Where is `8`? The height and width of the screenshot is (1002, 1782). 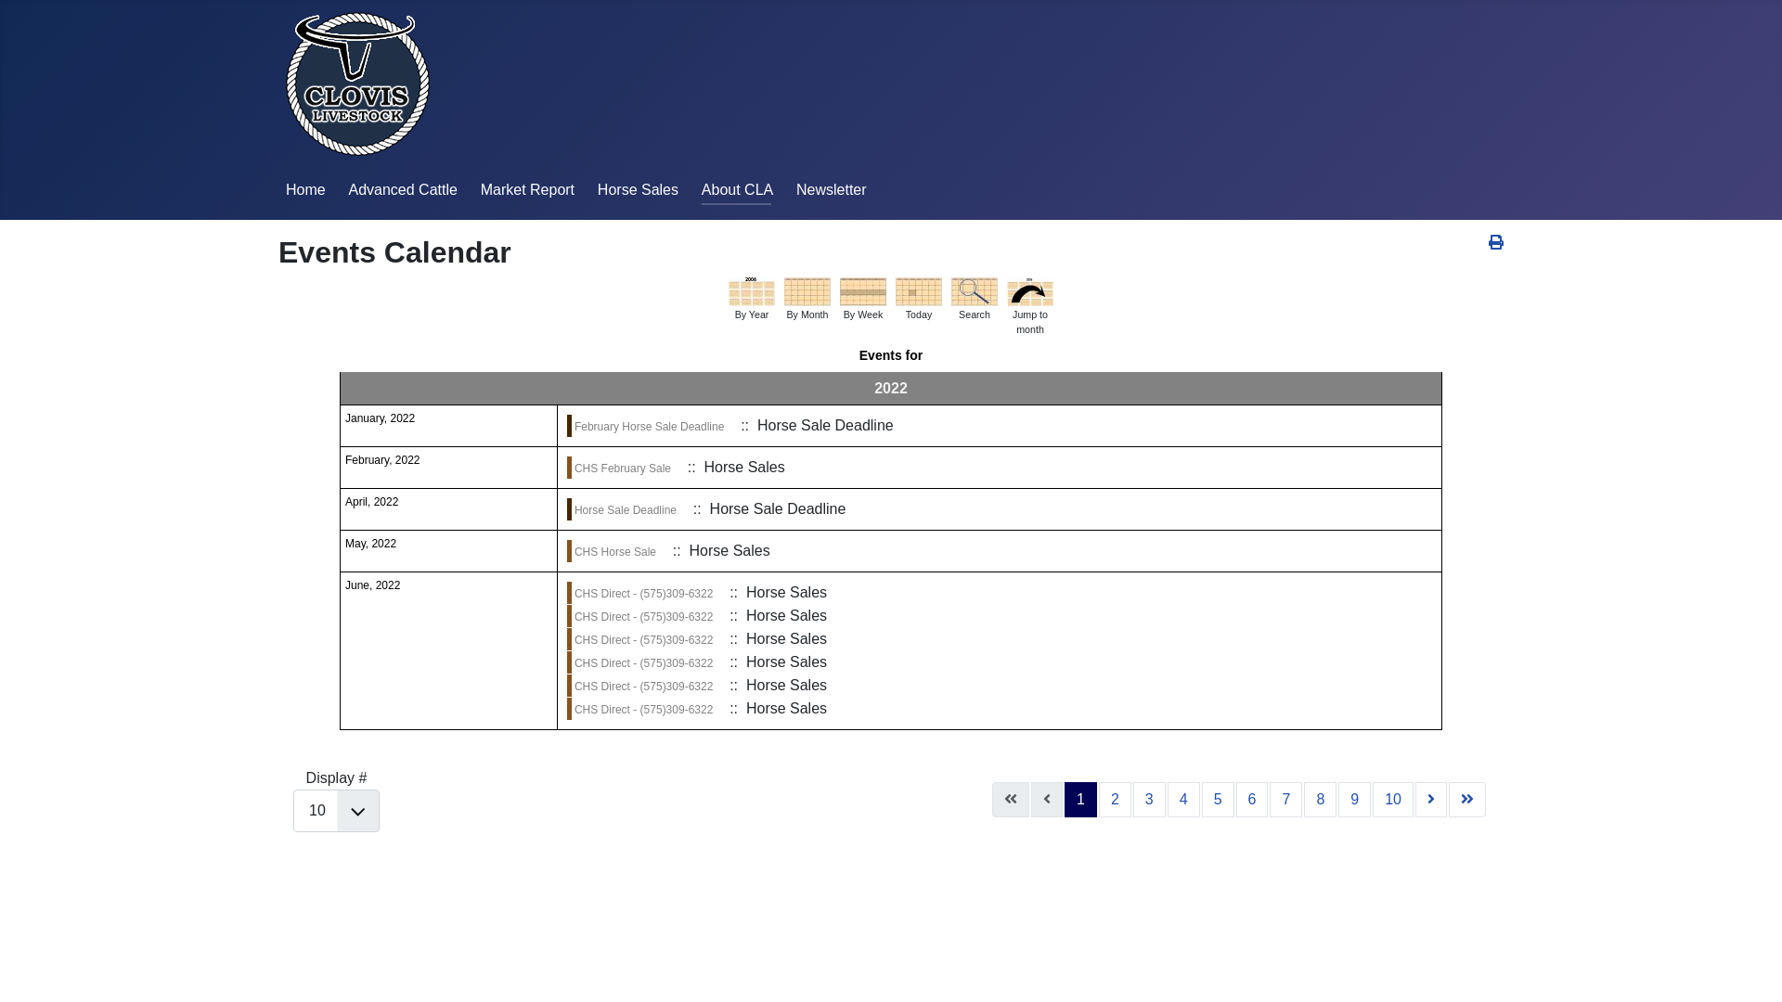 8 is located at coordinates (1320, 800).